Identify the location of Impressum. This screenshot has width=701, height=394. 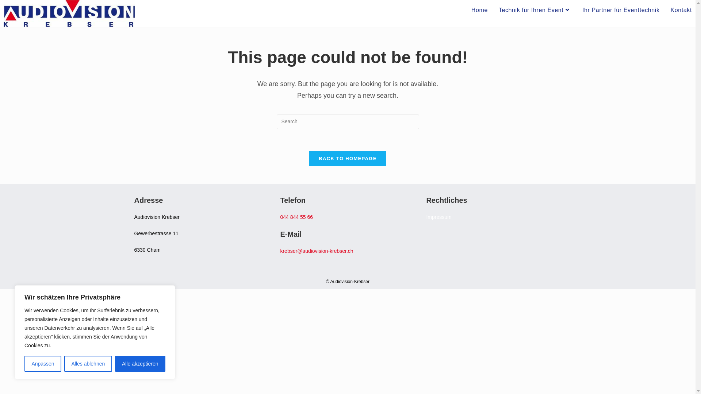
(439, 217).